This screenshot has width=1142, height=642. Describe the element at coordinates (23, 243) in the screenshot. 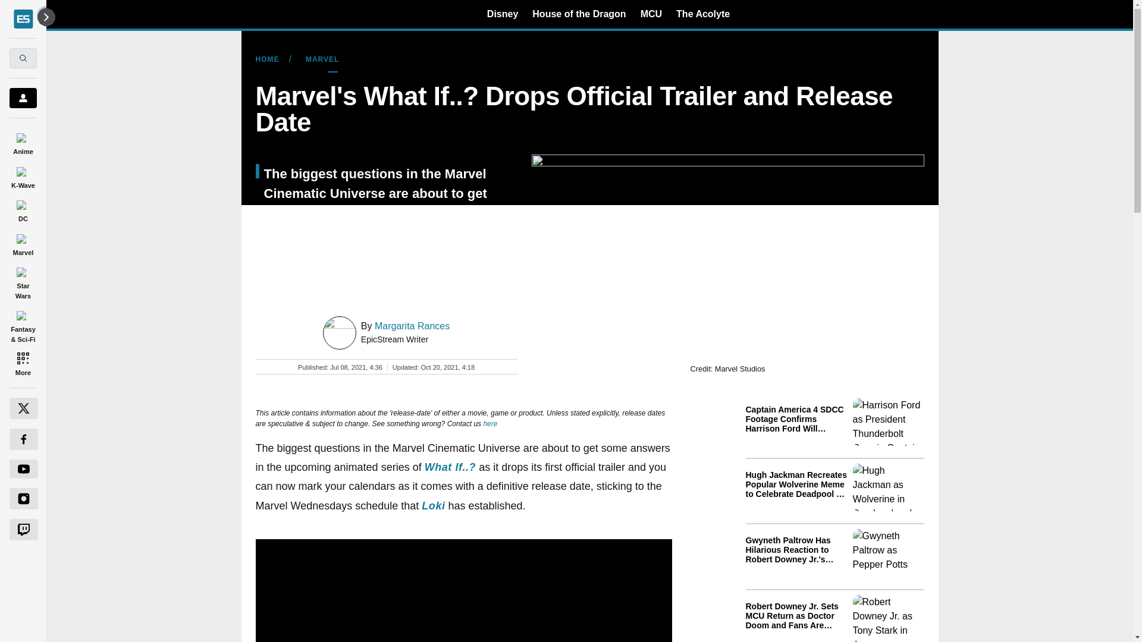

I see `Marvel` at that location.